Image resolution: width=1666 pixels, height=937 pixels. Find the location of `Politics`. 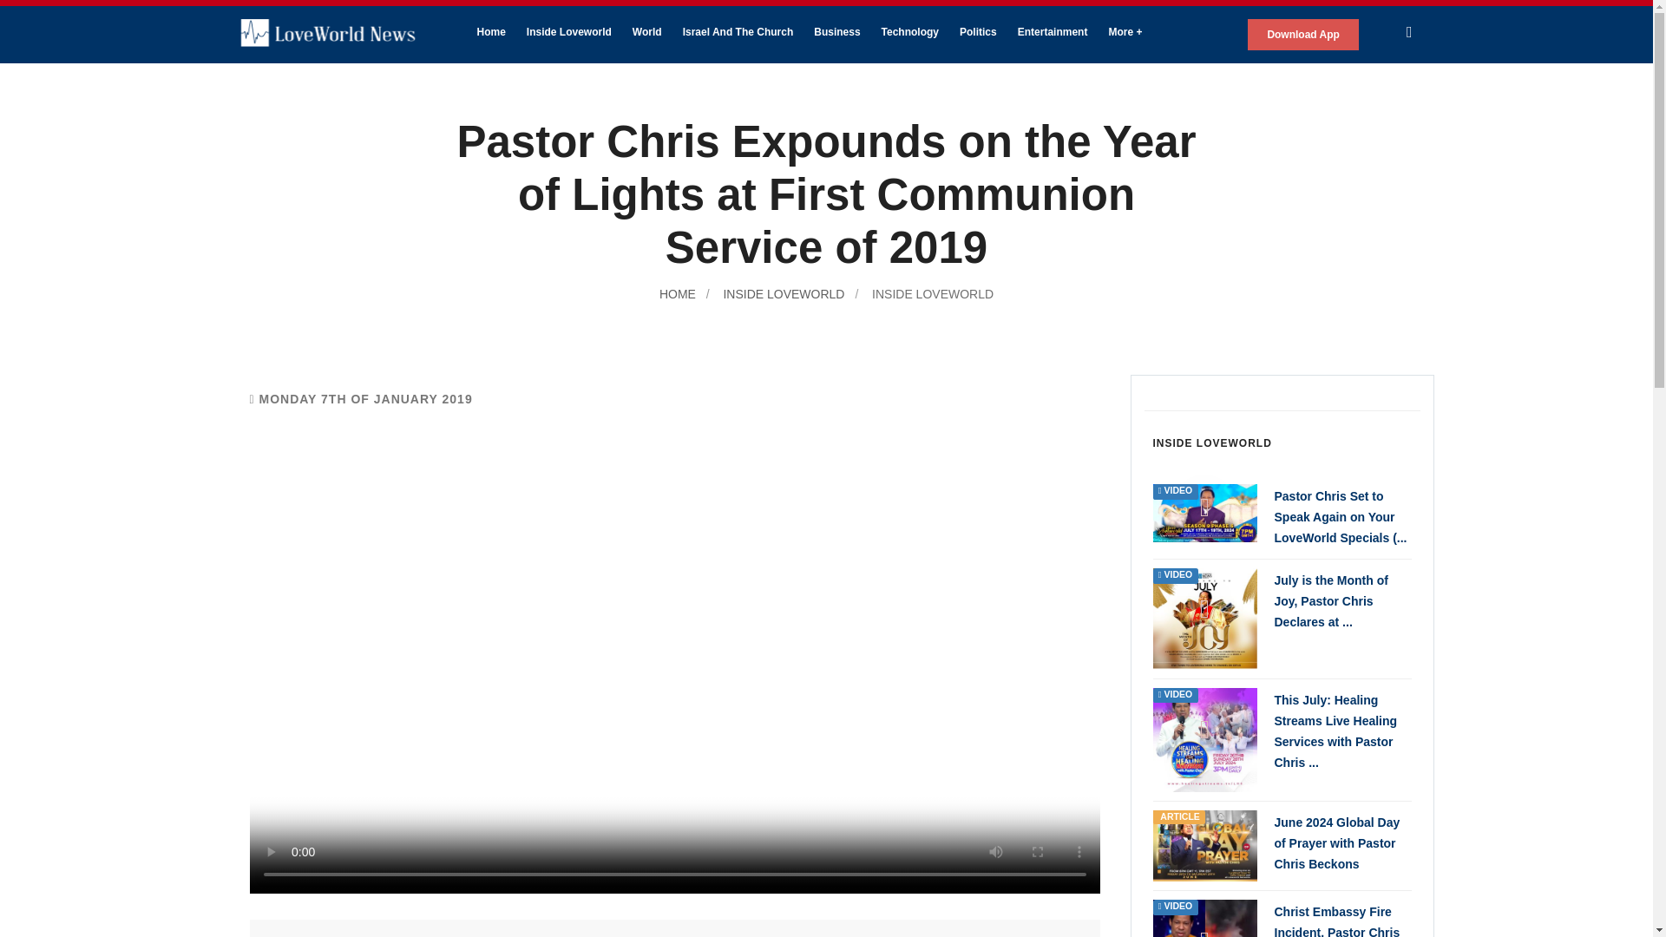

Politics is located at coordinates (979, 31).